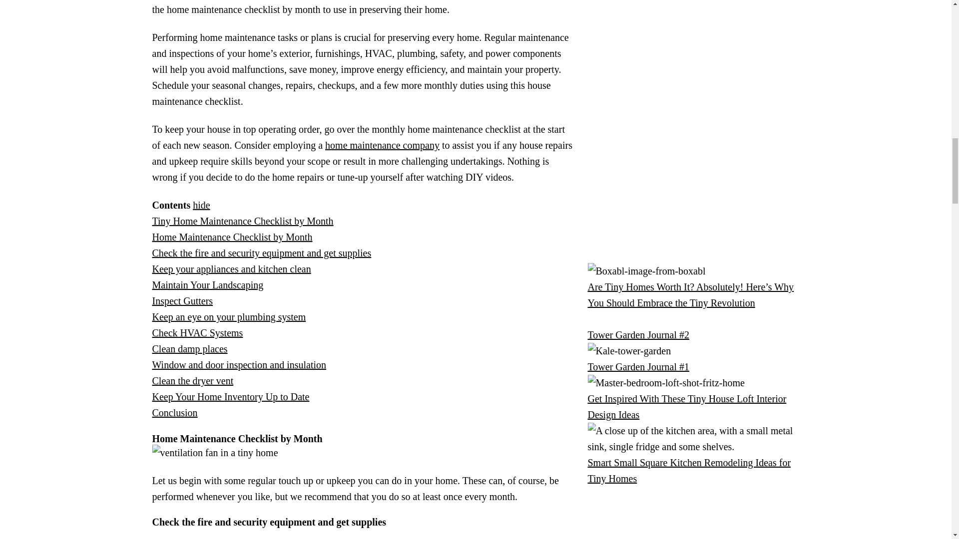 The image size is (959, 539). I want to click on Home Maintenance Checklist by Month, so click(232, 237).